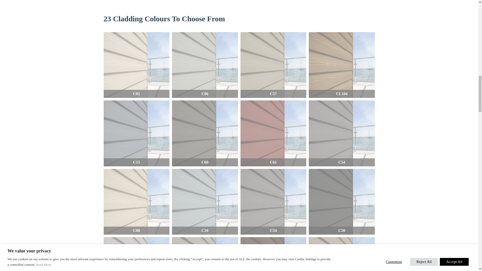 This screenshot has width=482, height=271. I want to click on C14, so click(342, 254).